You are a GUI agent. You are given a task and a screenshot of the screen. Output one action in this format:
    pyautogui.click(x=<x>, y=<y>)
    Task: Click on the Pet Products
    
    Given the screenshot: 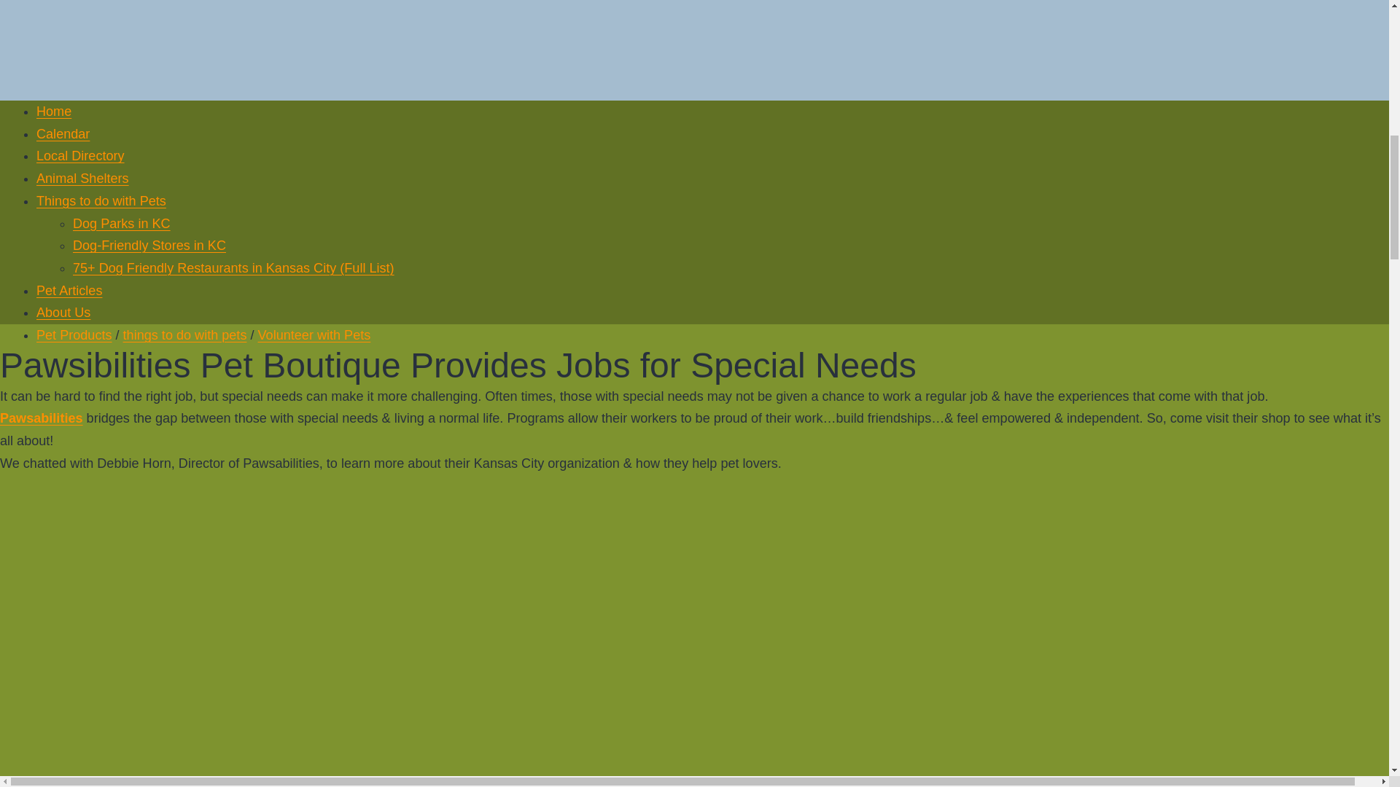 What is the action you would take?
    pyautogui.click(x=74, y=335)
    